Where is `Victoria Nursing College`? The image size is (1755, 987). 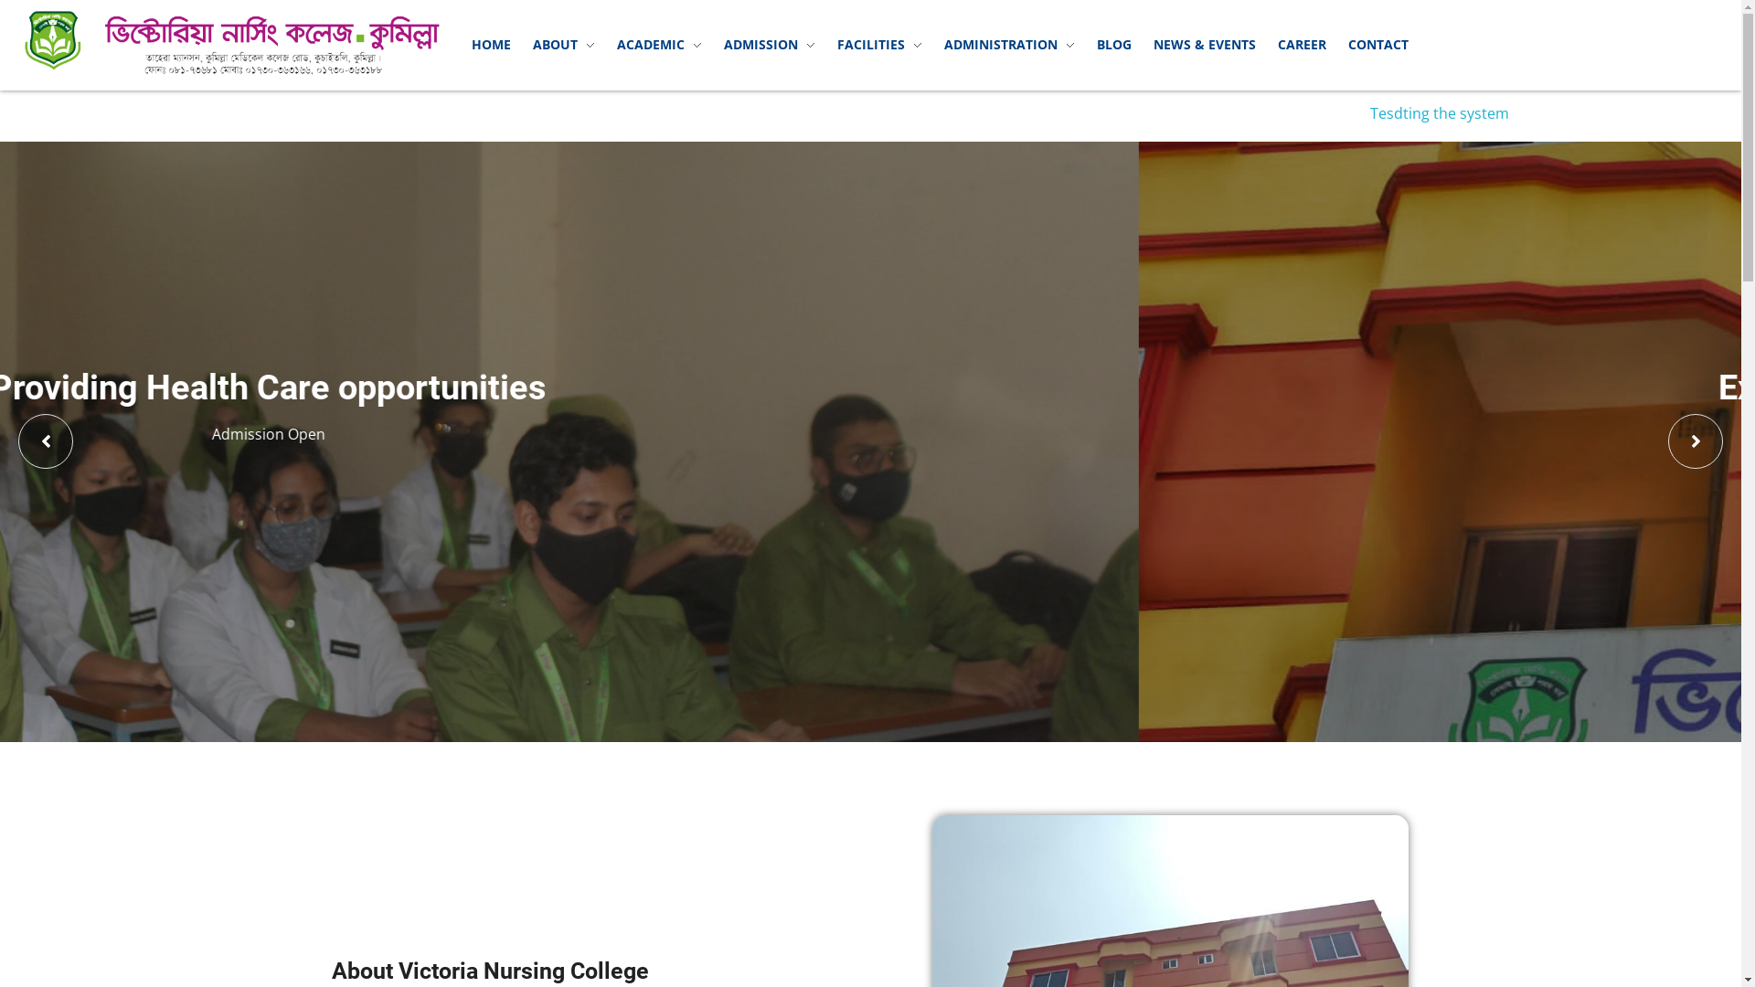 Victoria Nursing College is located at coordinates (232, 42).